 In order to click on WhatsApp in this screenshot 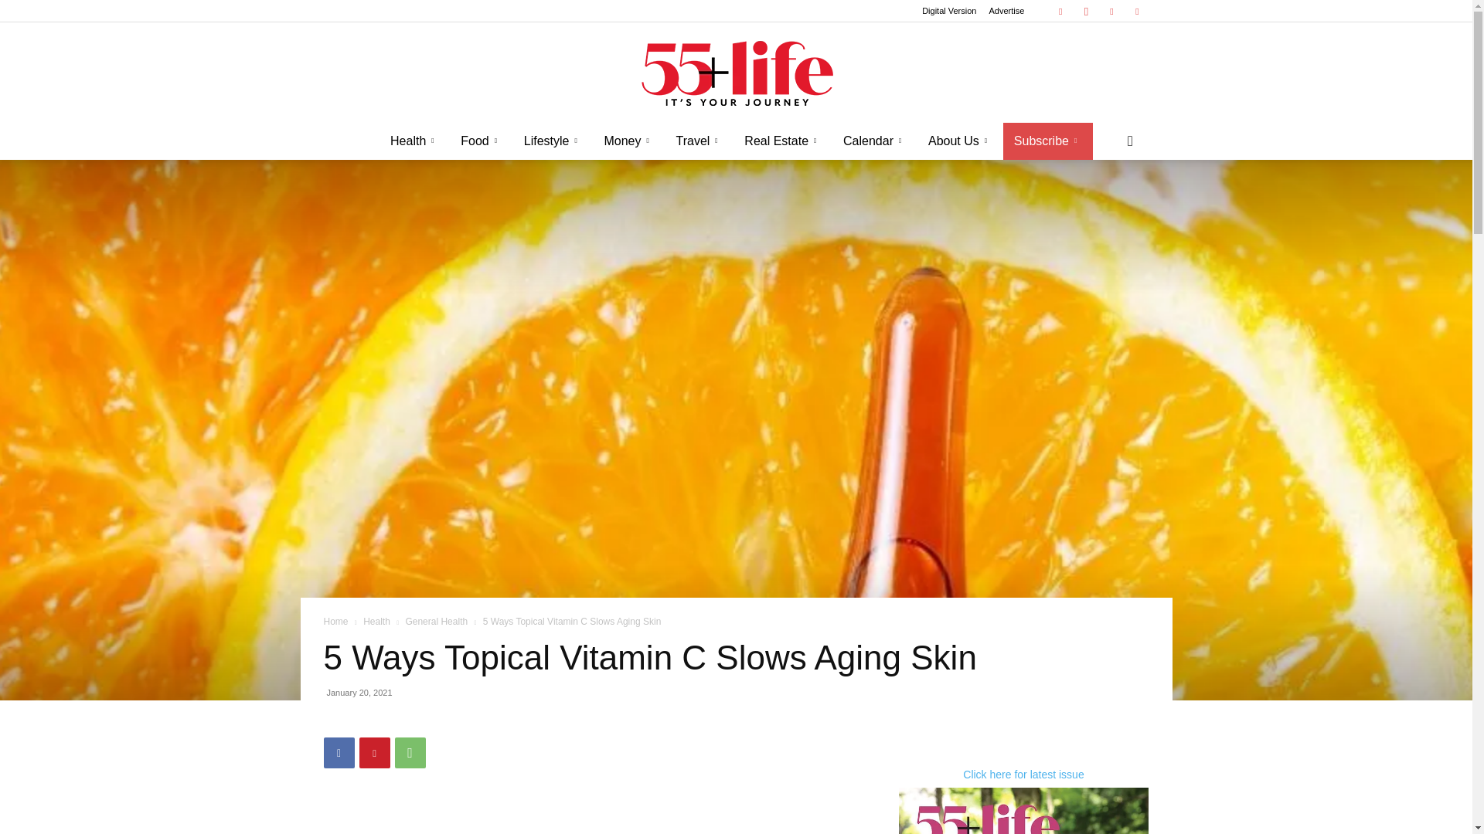, I will do `click(410, 752)`.